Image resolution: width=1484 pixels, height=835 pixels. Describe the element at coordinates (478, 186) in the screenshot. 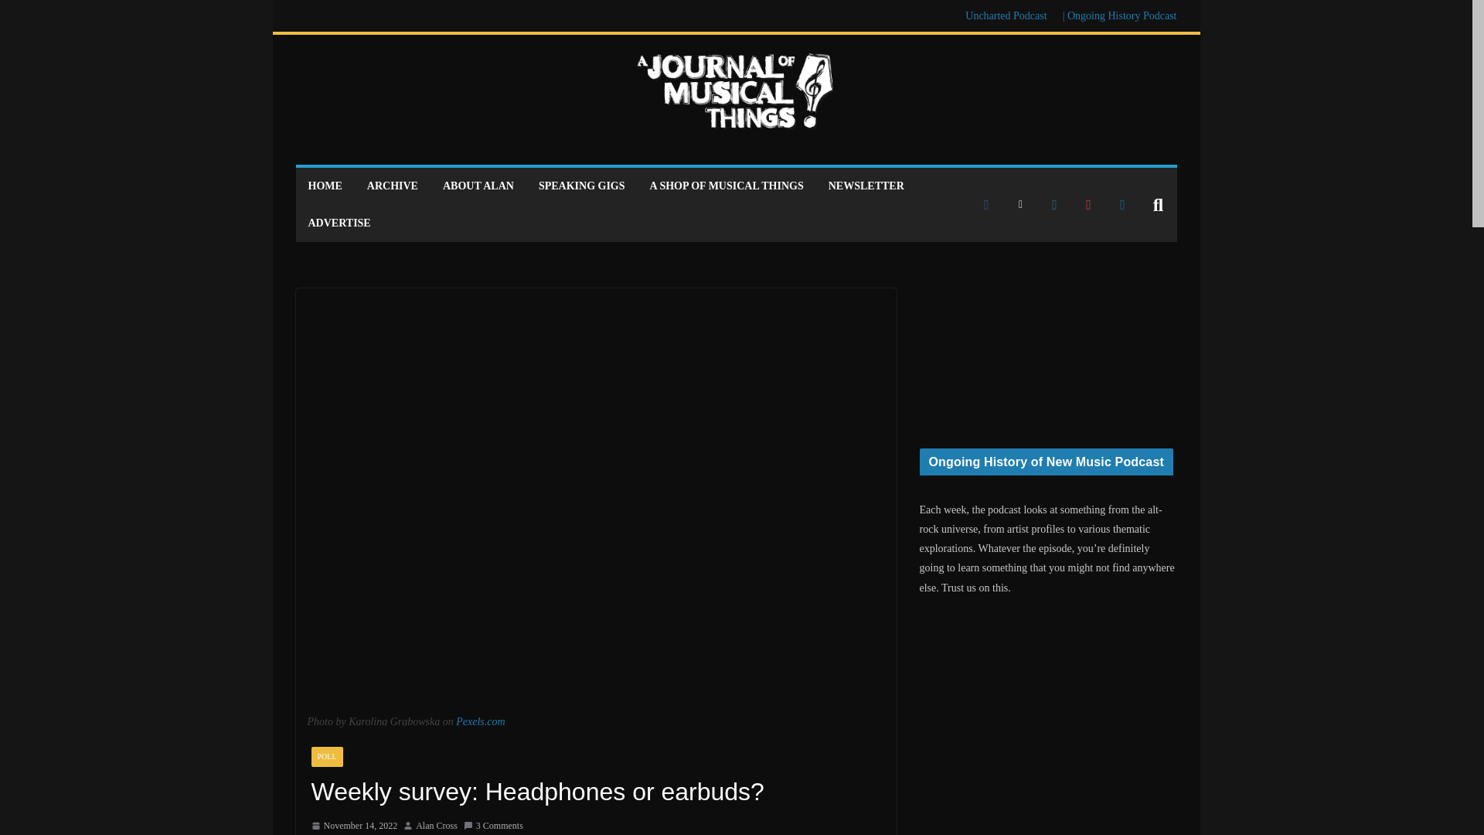

I see `ABOUT ALAN` at that location.